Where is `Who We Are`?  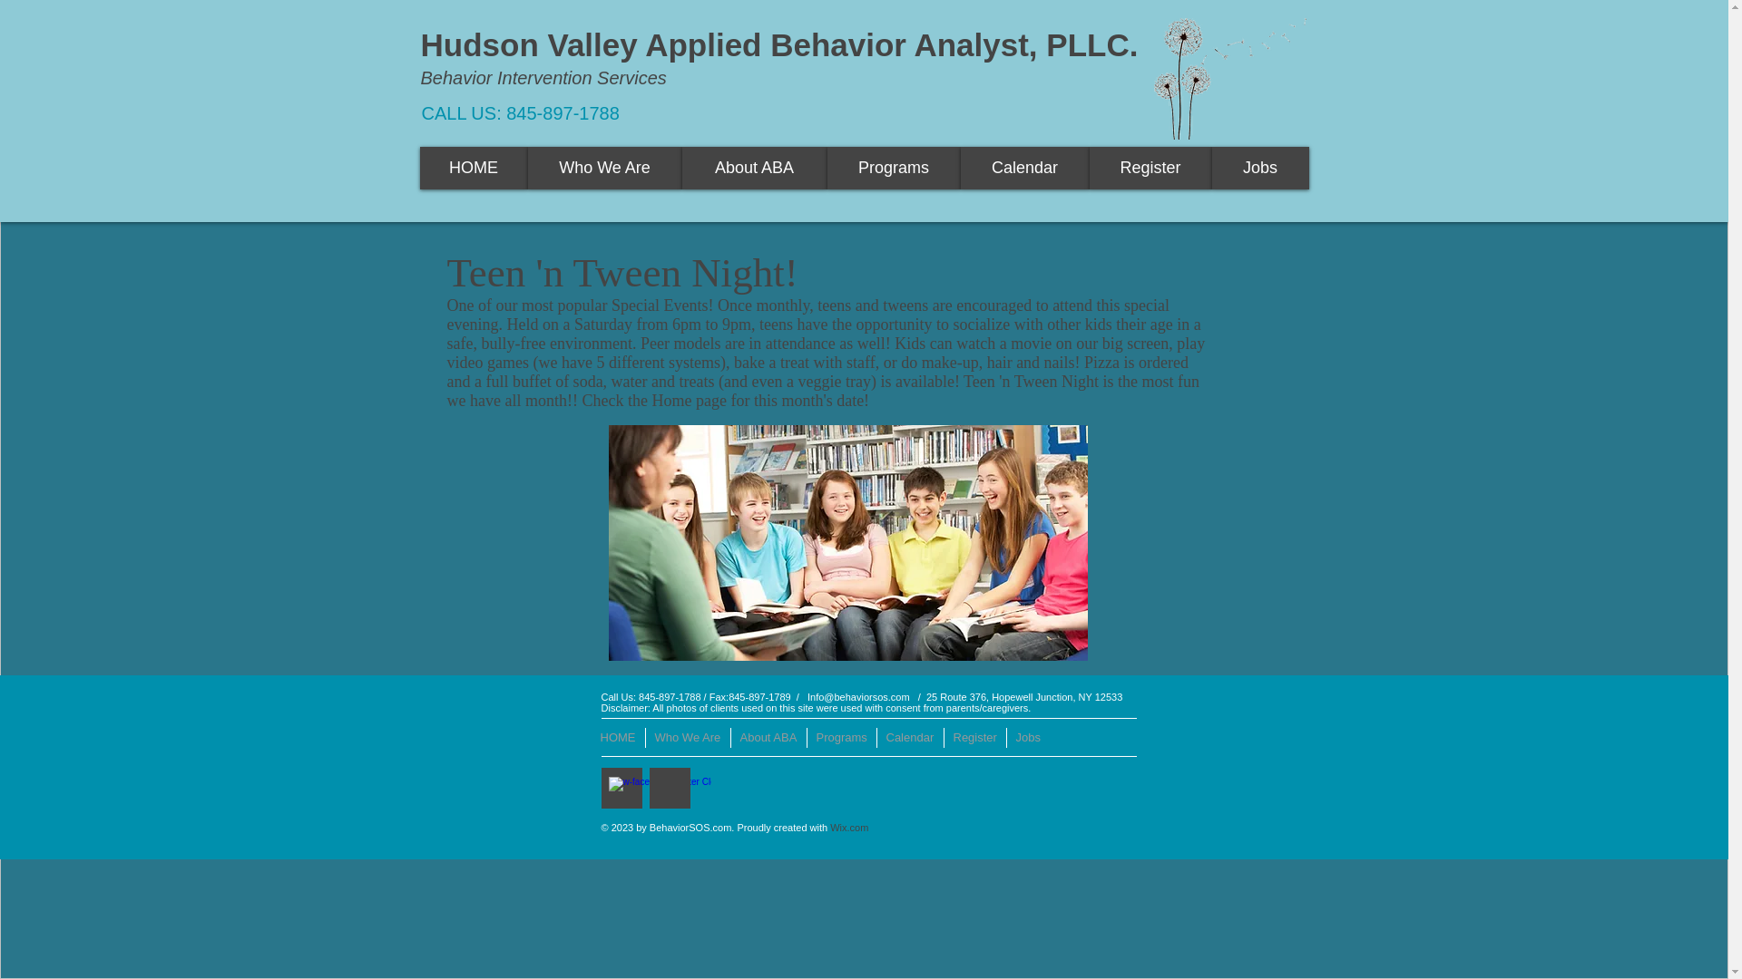
Who We Are is located at coordinates (604, 169).